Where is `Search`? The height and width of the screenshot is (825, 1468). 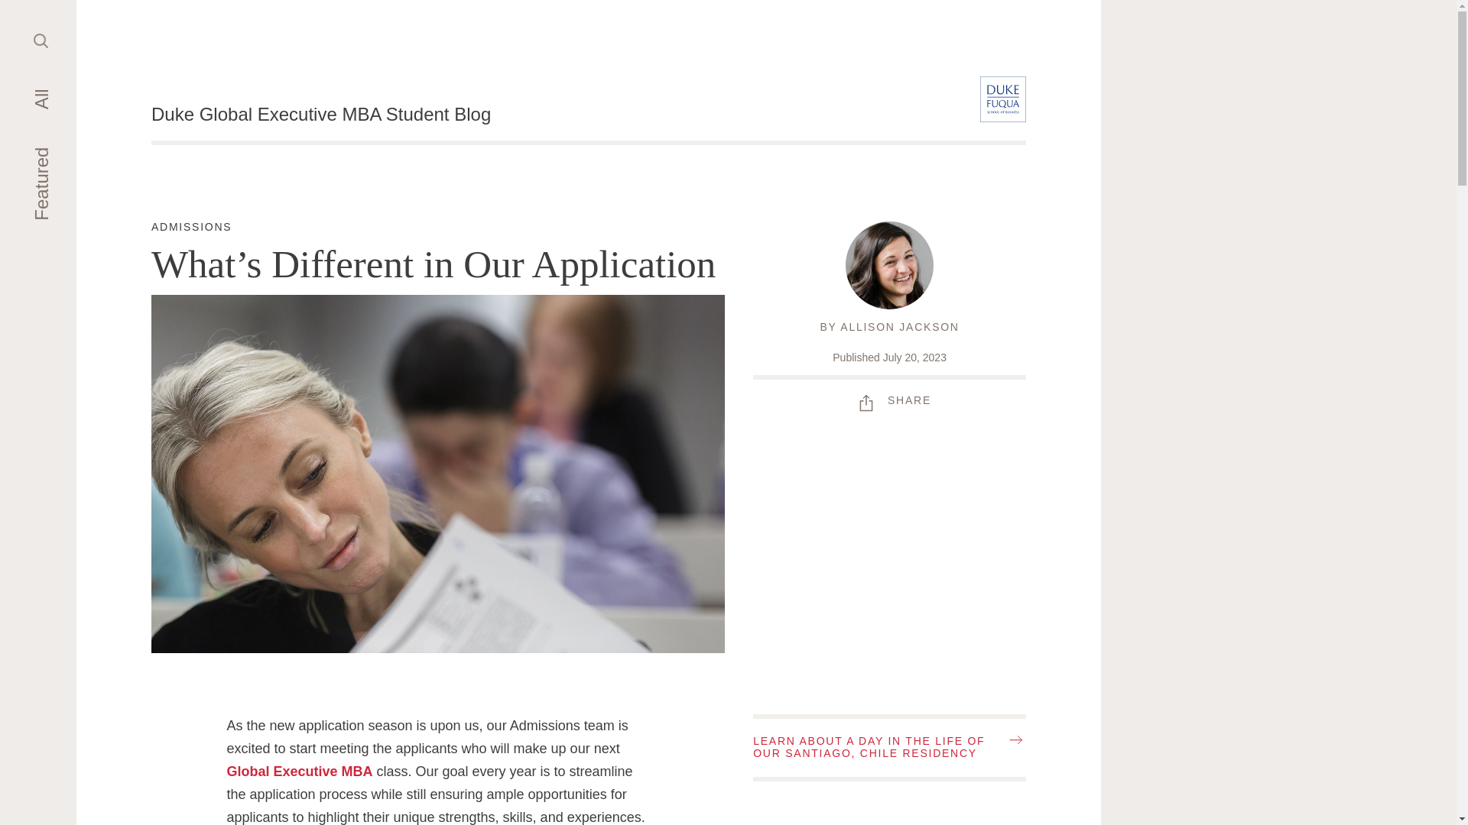 Search is located at coordinates (320, 115).